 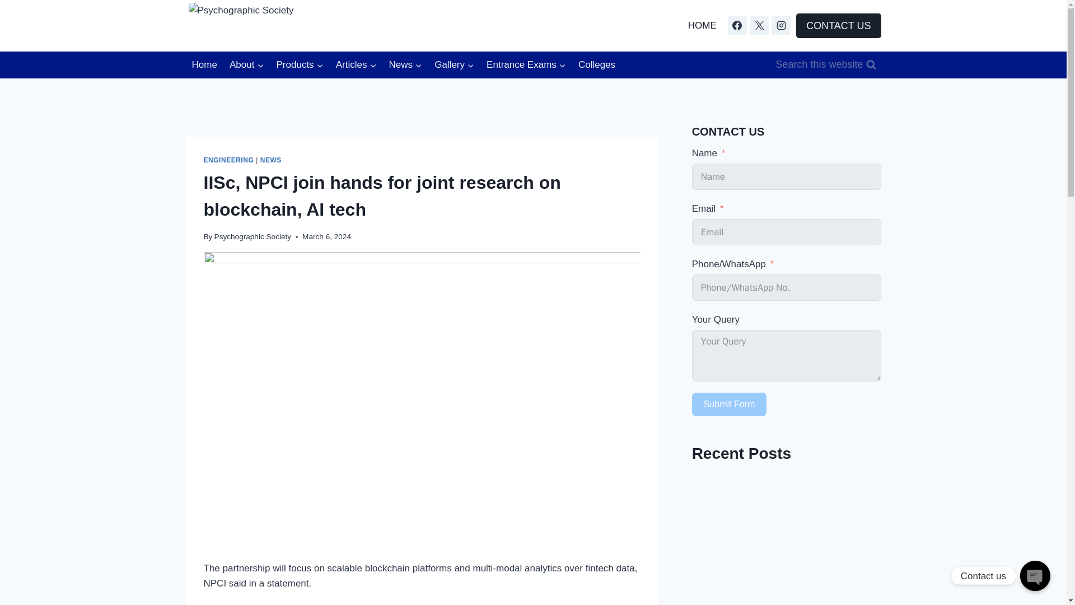 I want to click on About, so click(x=247, y=65).